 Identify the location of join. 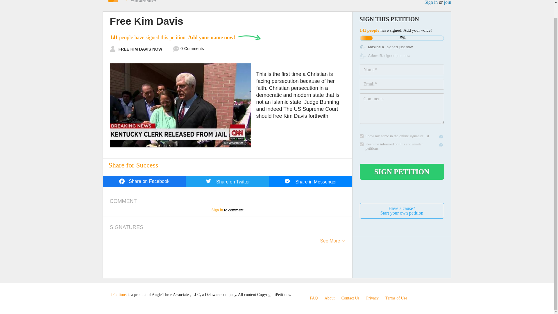
(402, 210).